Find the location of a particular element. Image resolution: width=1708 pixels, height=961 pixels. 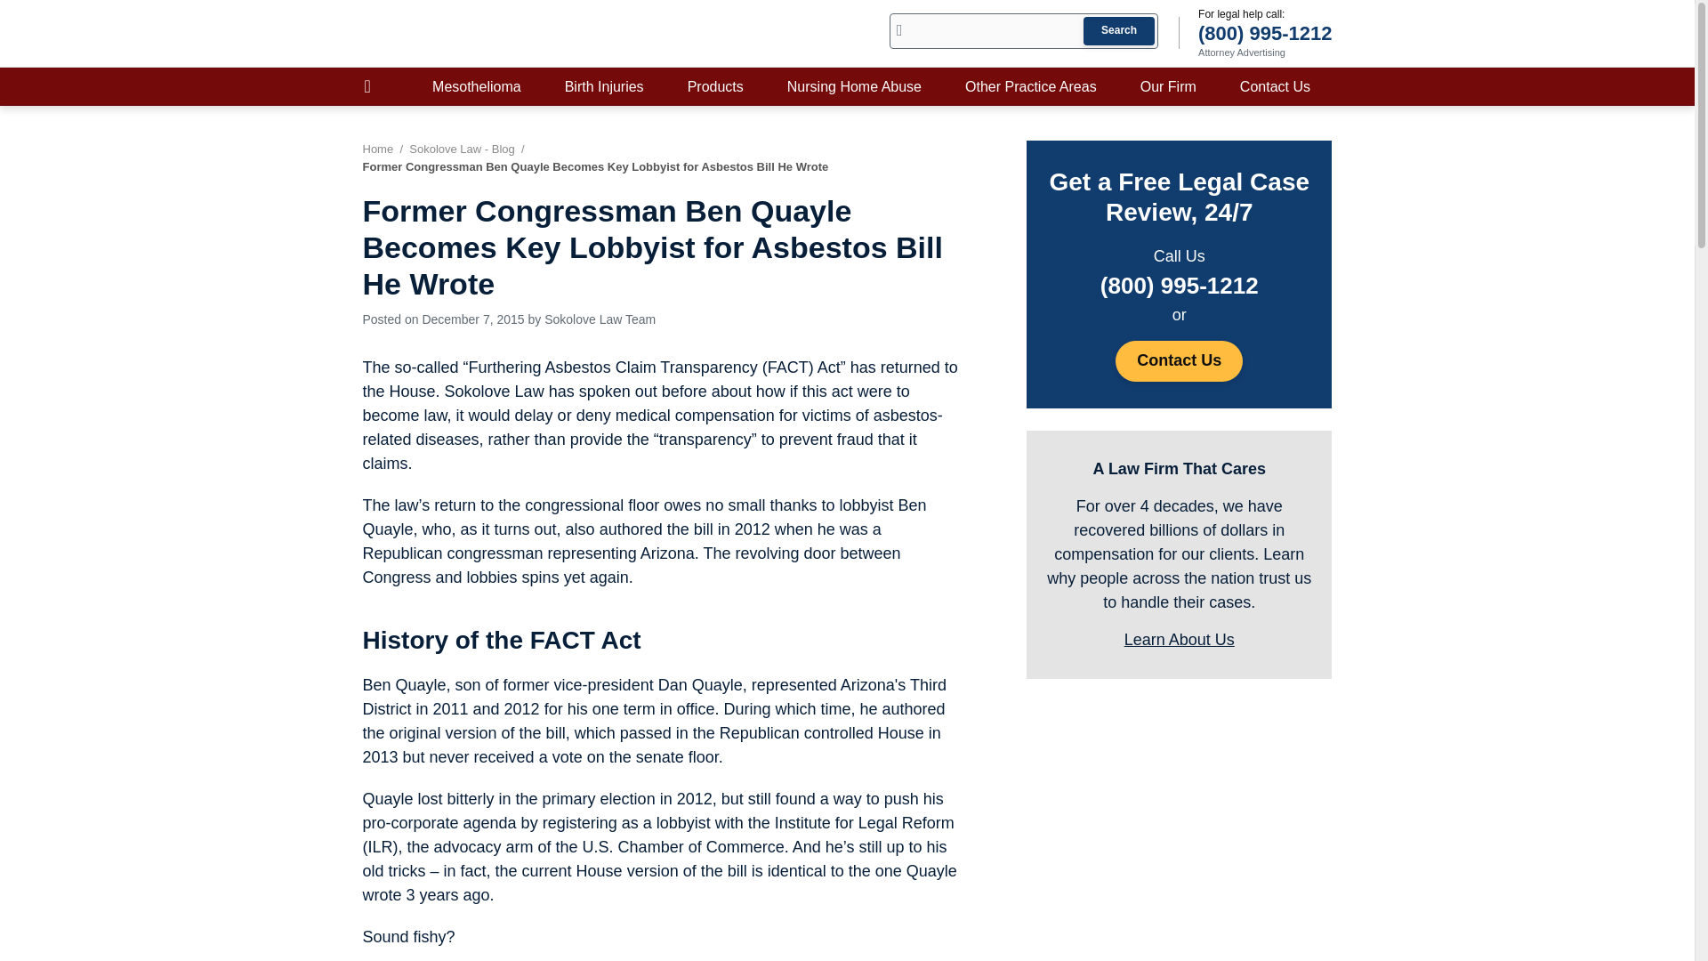

Birth Injuries is located at coordinates (604, 85).